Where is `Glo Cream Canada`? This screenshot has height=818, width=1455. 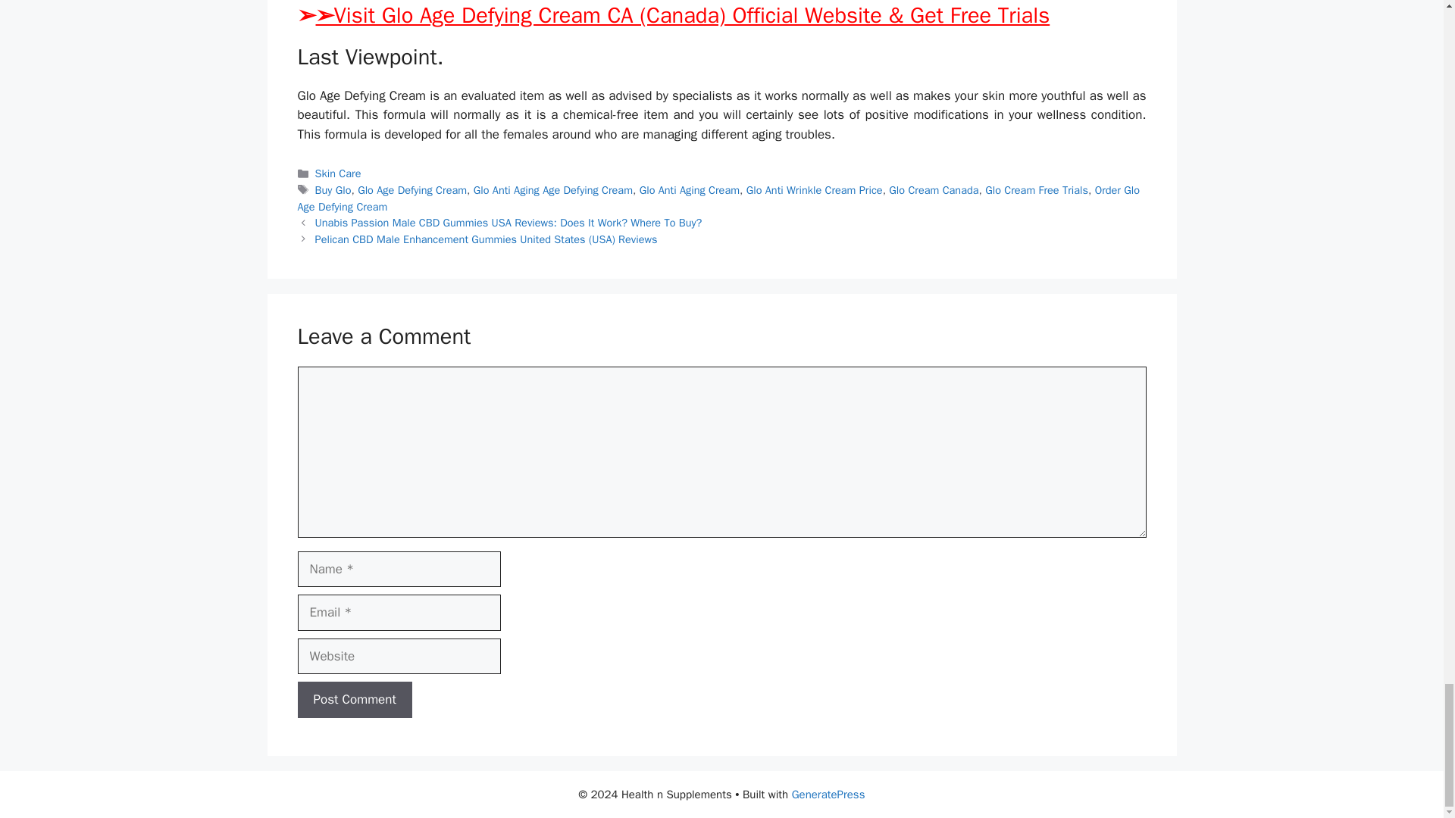 Glo Cream Canada is located at coordinates (934, 189).